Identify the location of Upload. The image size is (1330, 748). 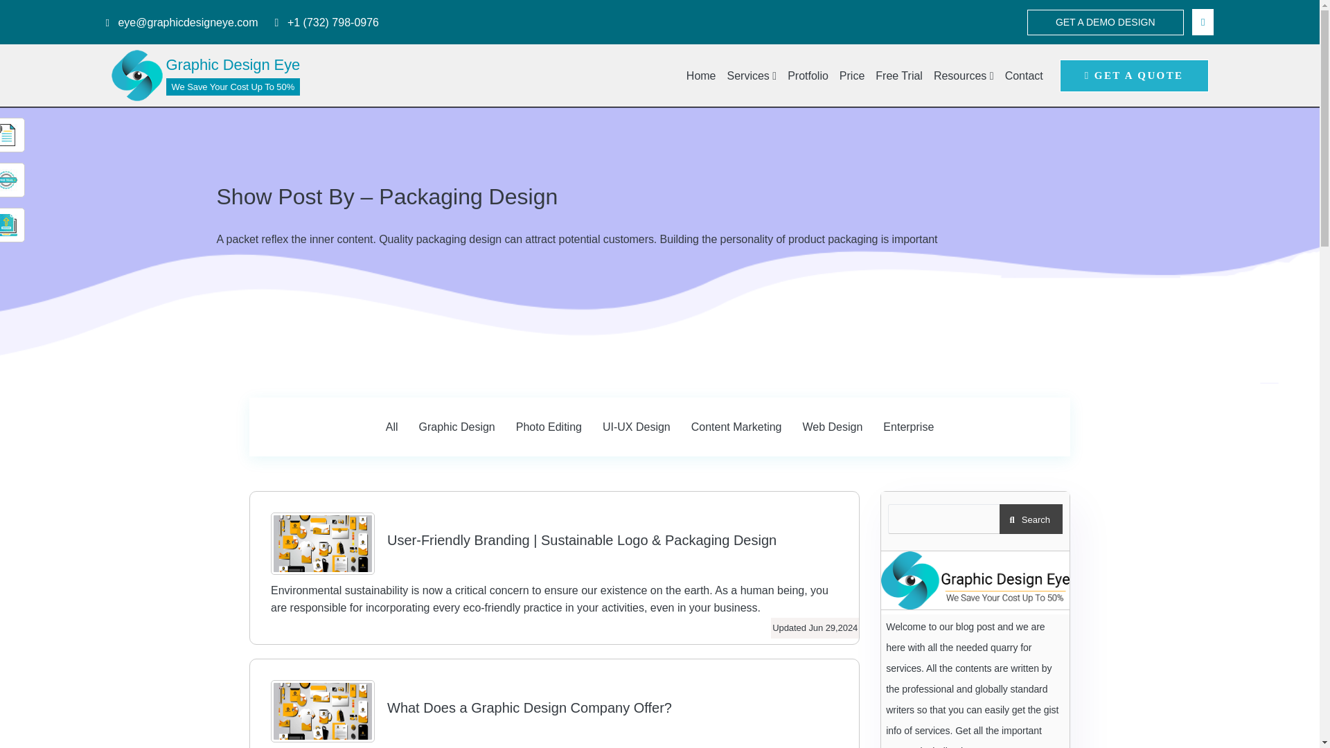
(8, 224).